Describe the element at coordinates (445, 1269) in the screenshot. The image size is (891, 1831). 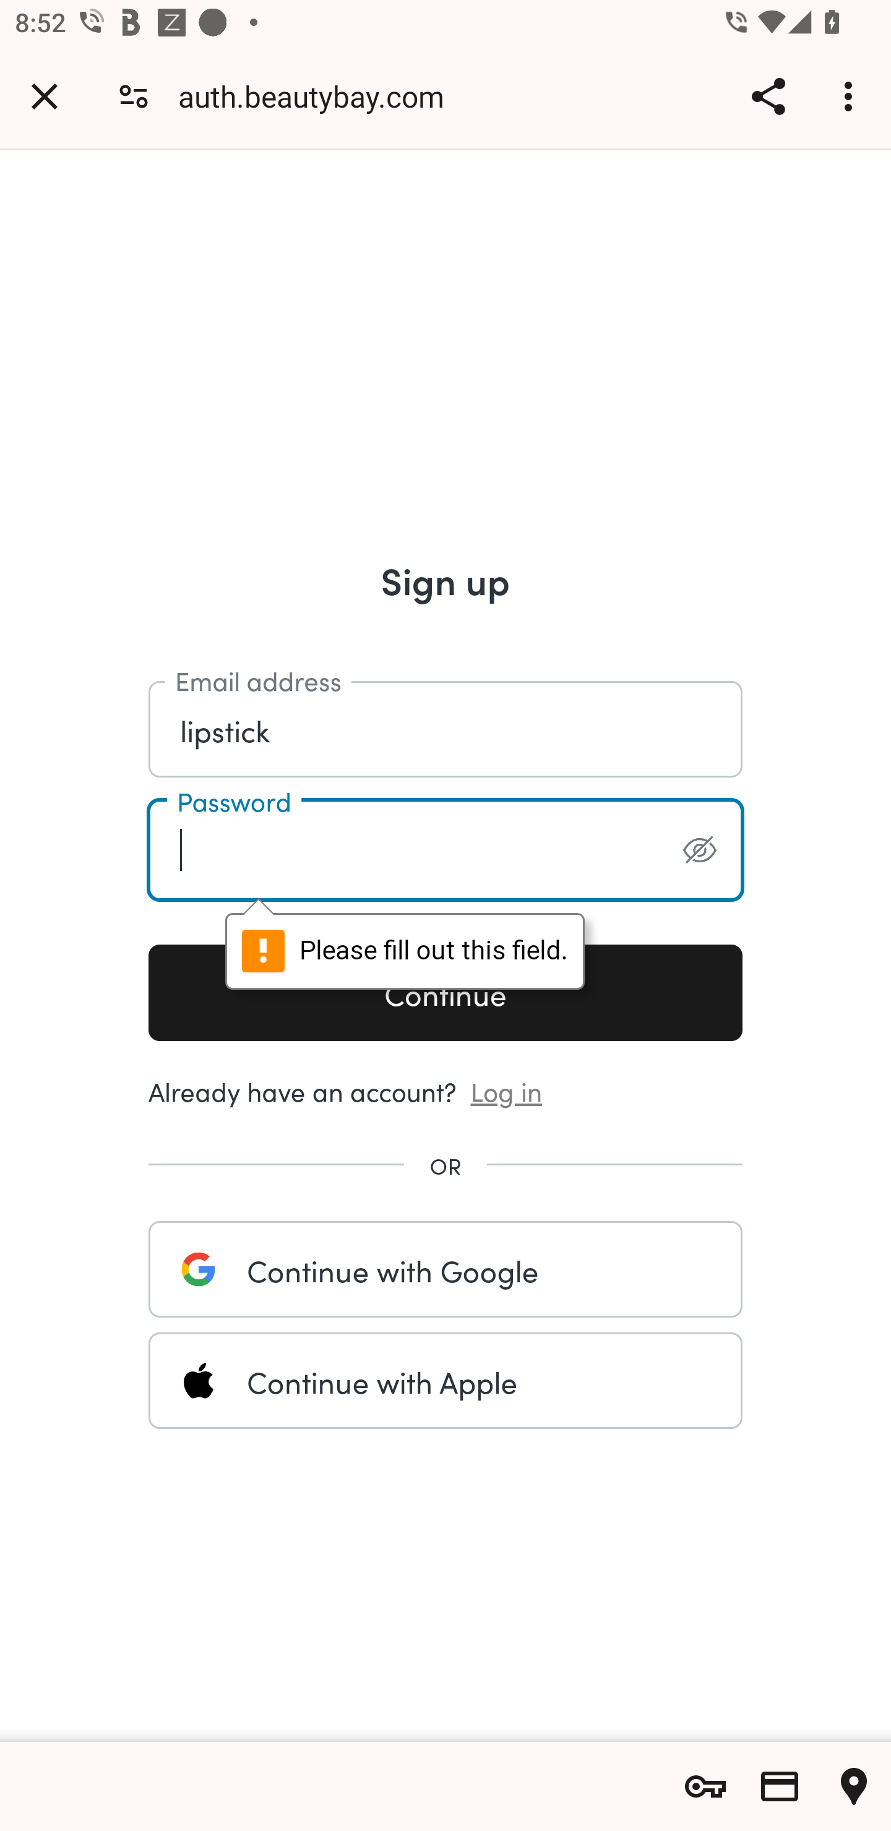
I see `Continue with Google` at that location.